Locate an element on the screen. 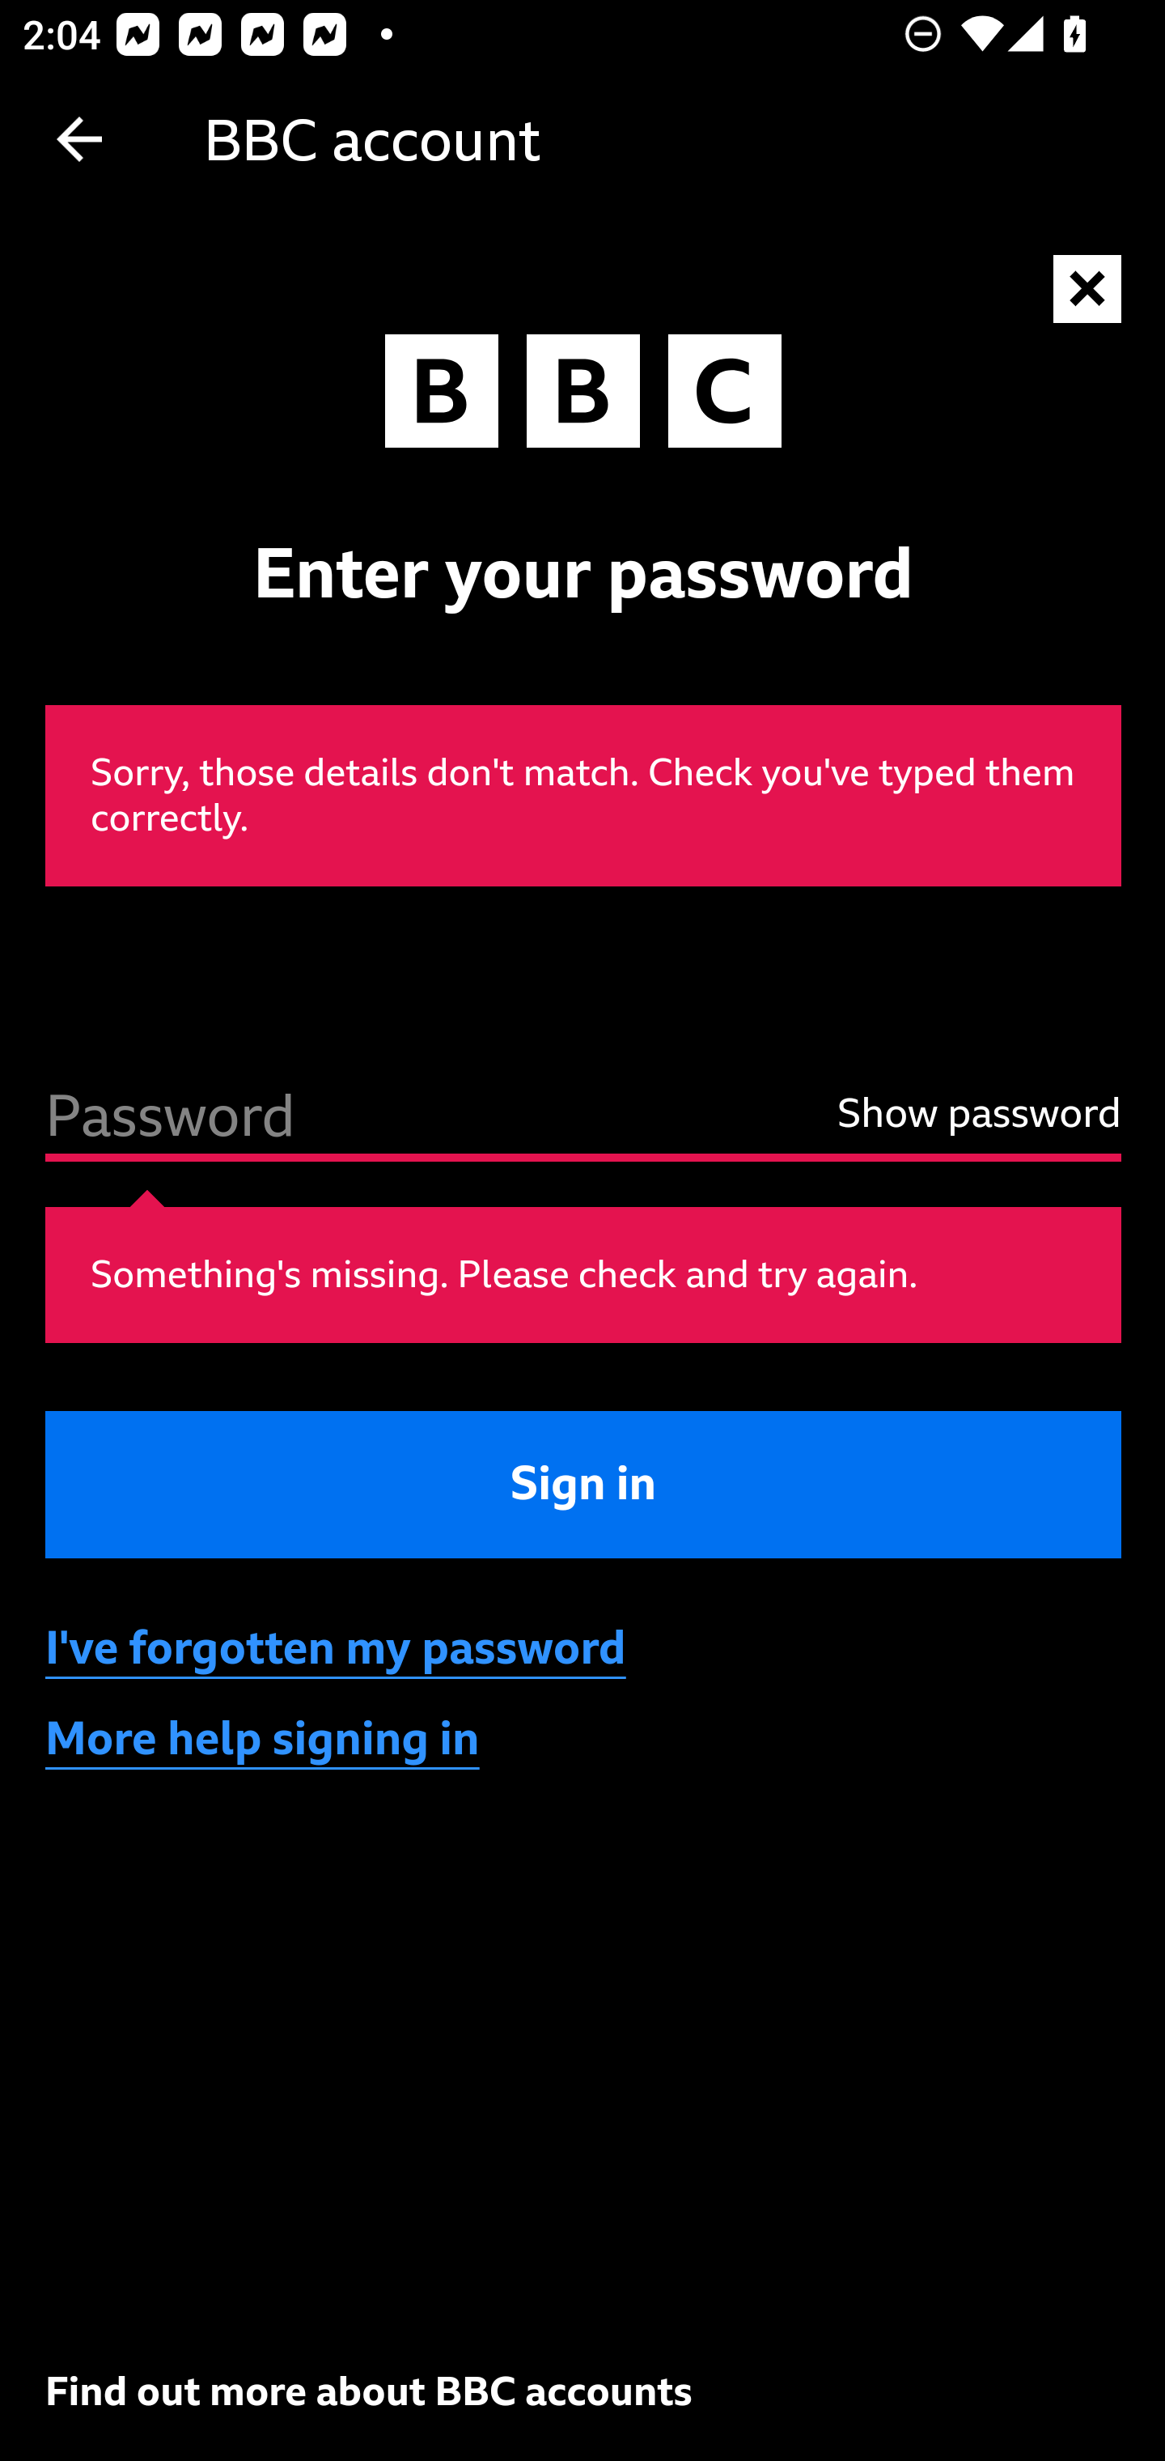  I've forgotten my password is located at coordinates (337, 1650).